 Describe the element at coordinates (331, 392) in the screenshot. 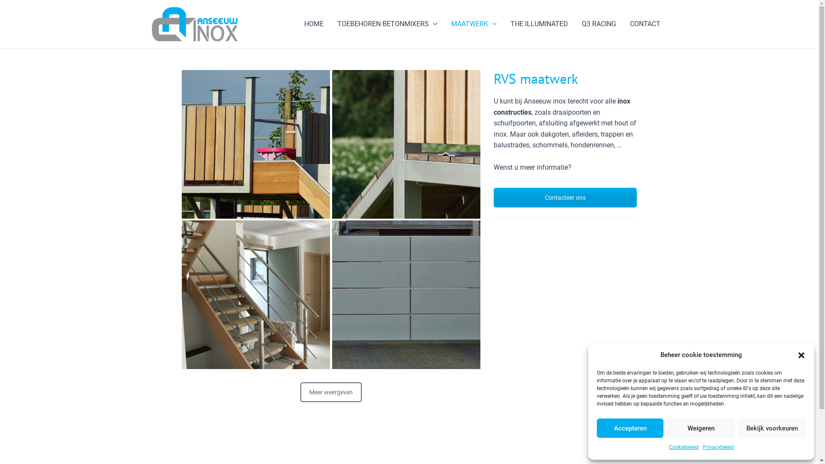

I see `Meer weergeven` at that location.